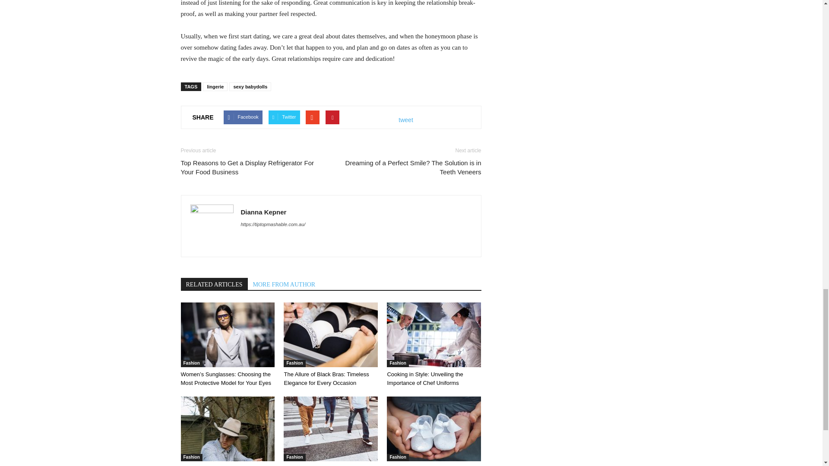  I want to click on Cooking in Style: Unveiling the Importance of Chef Uniforms, so click(425, 378).